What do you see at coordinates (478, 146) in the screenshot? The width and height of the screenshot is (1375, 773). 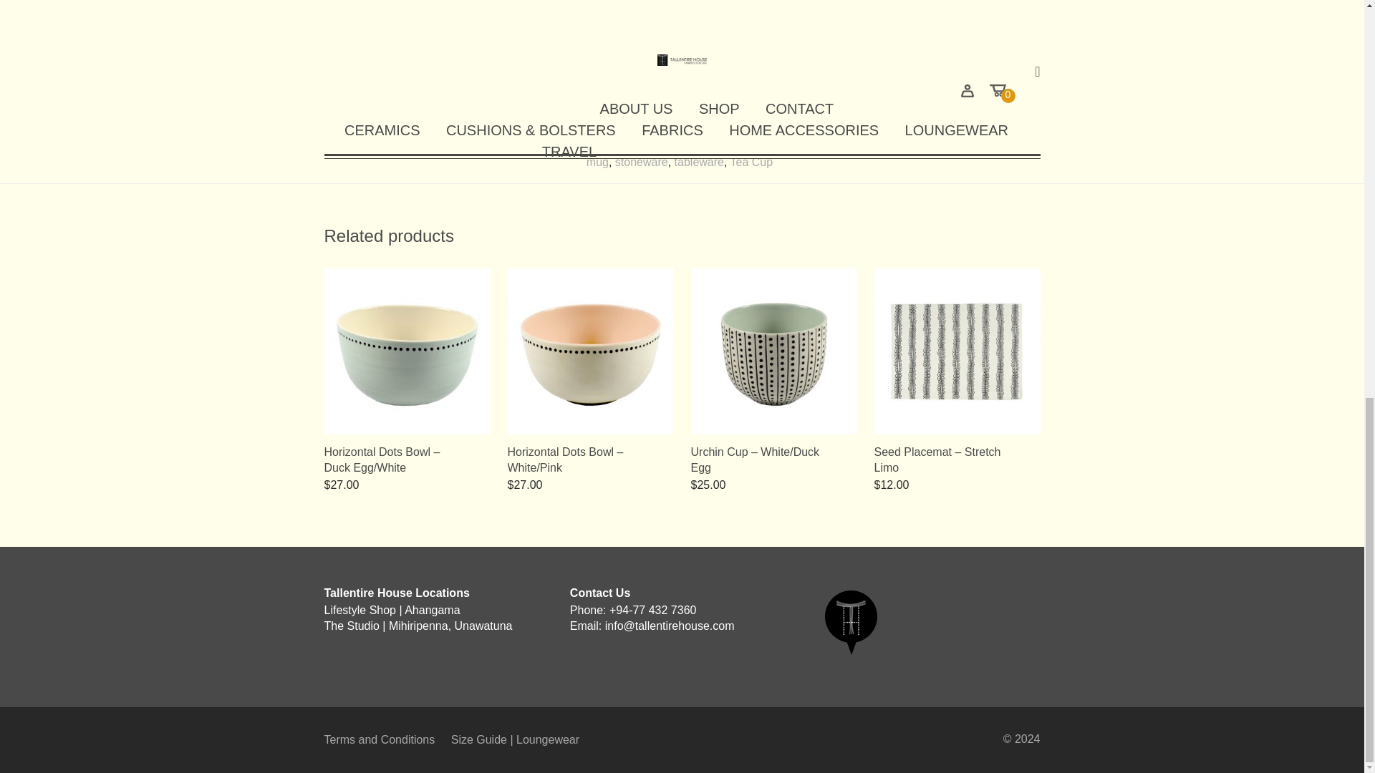 I see `Cups` at bounding box center [478, 146].